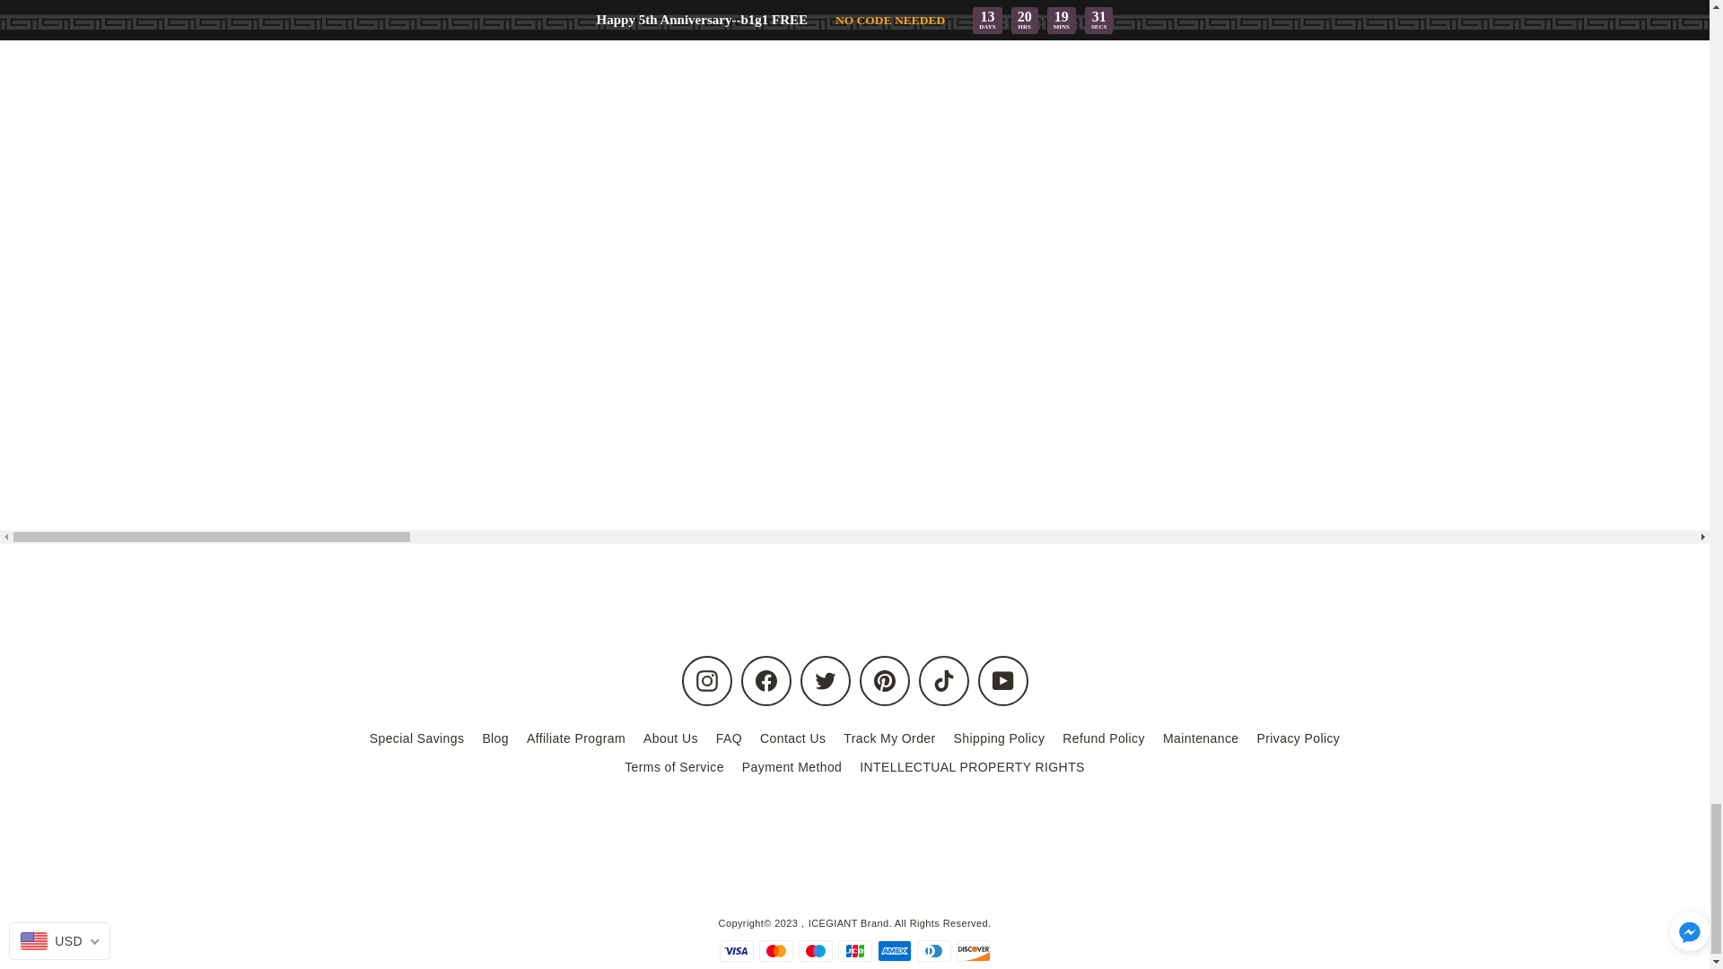 This screenshot has height=969, width=1723. What do you see at coordinates (943, 681) in the screenshot?
I see `ICEGIANT on TikTok` at bounding box center [943, 681].